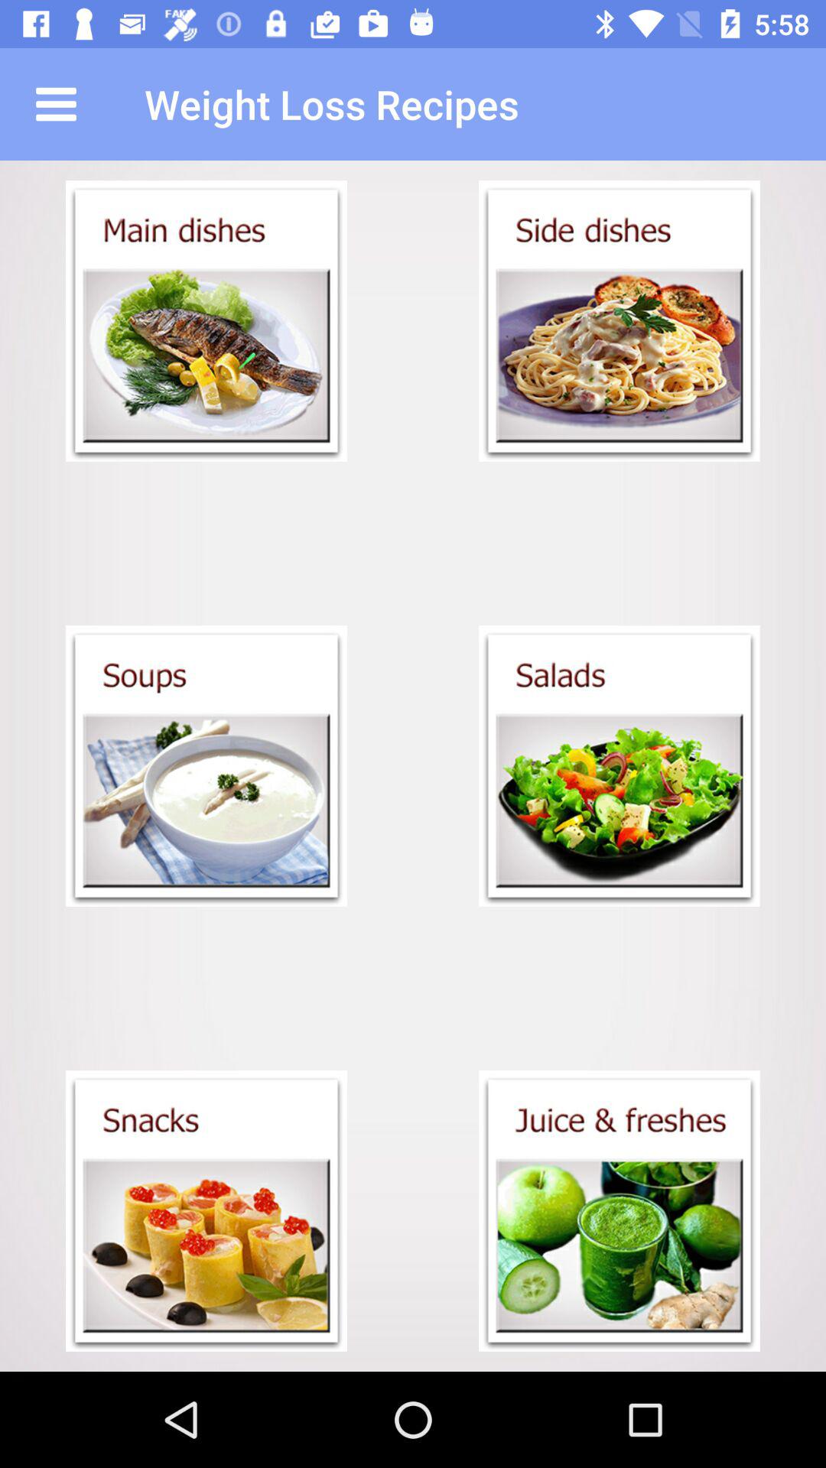 Image resolution: width=826 pixels, height=1468 pixels. Describe the element at coordinates (619, 1211) in the screenshot. I see `press the item at the bottom right corner` at that location.